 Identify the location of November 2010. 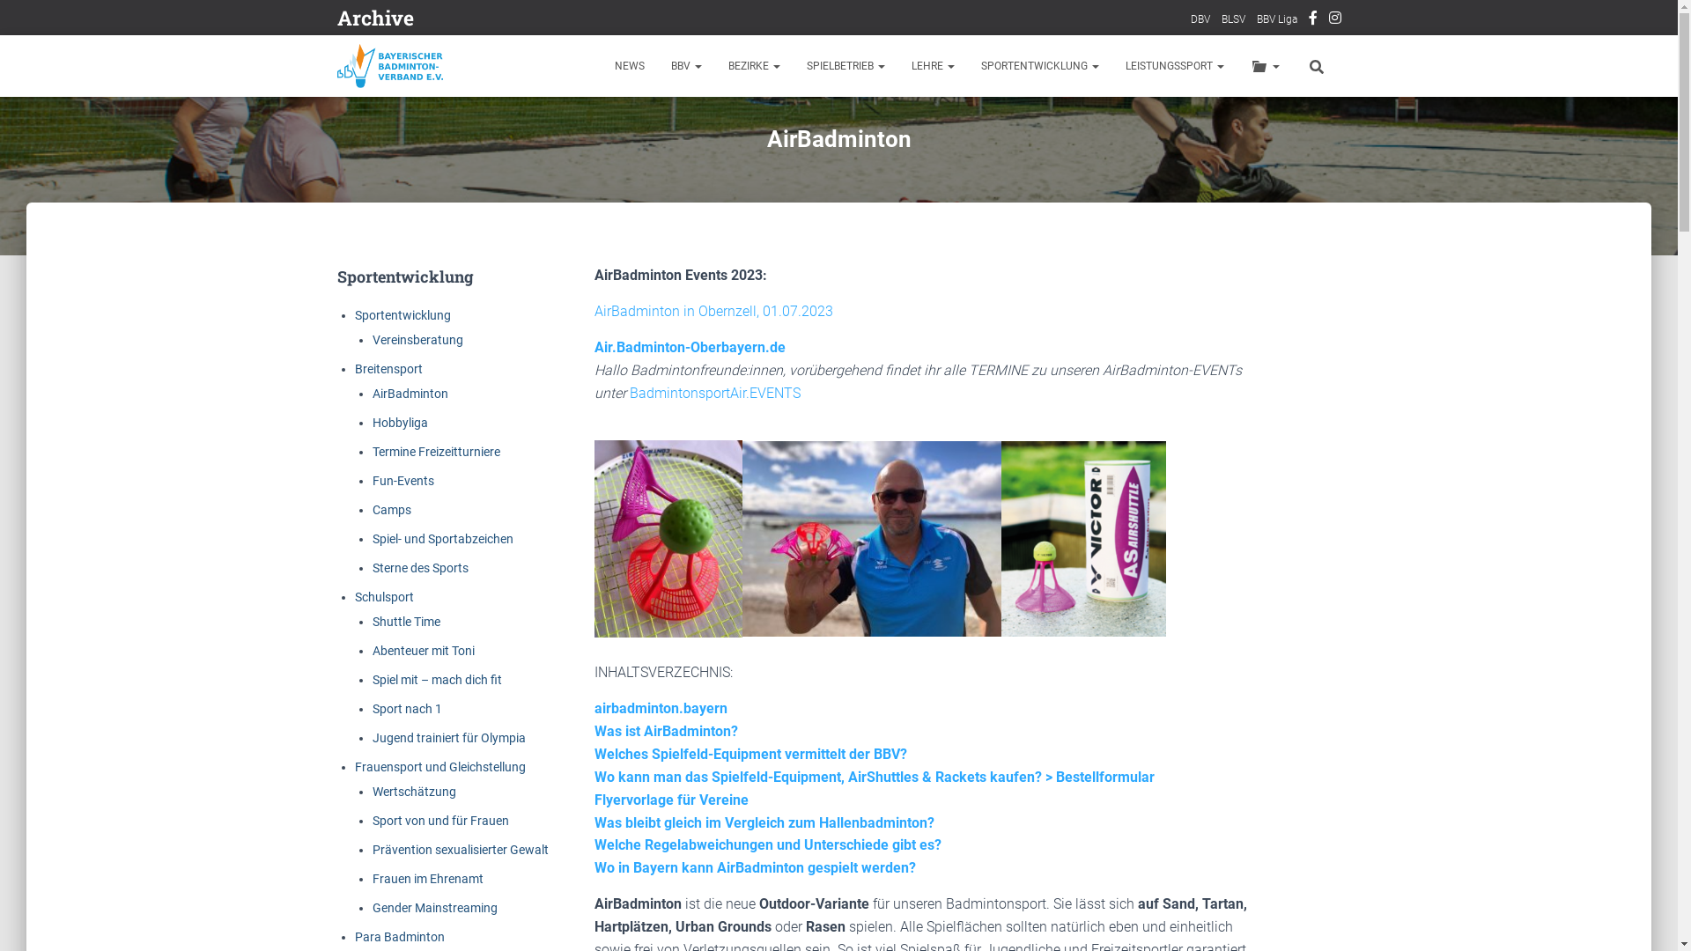
(398, 902).